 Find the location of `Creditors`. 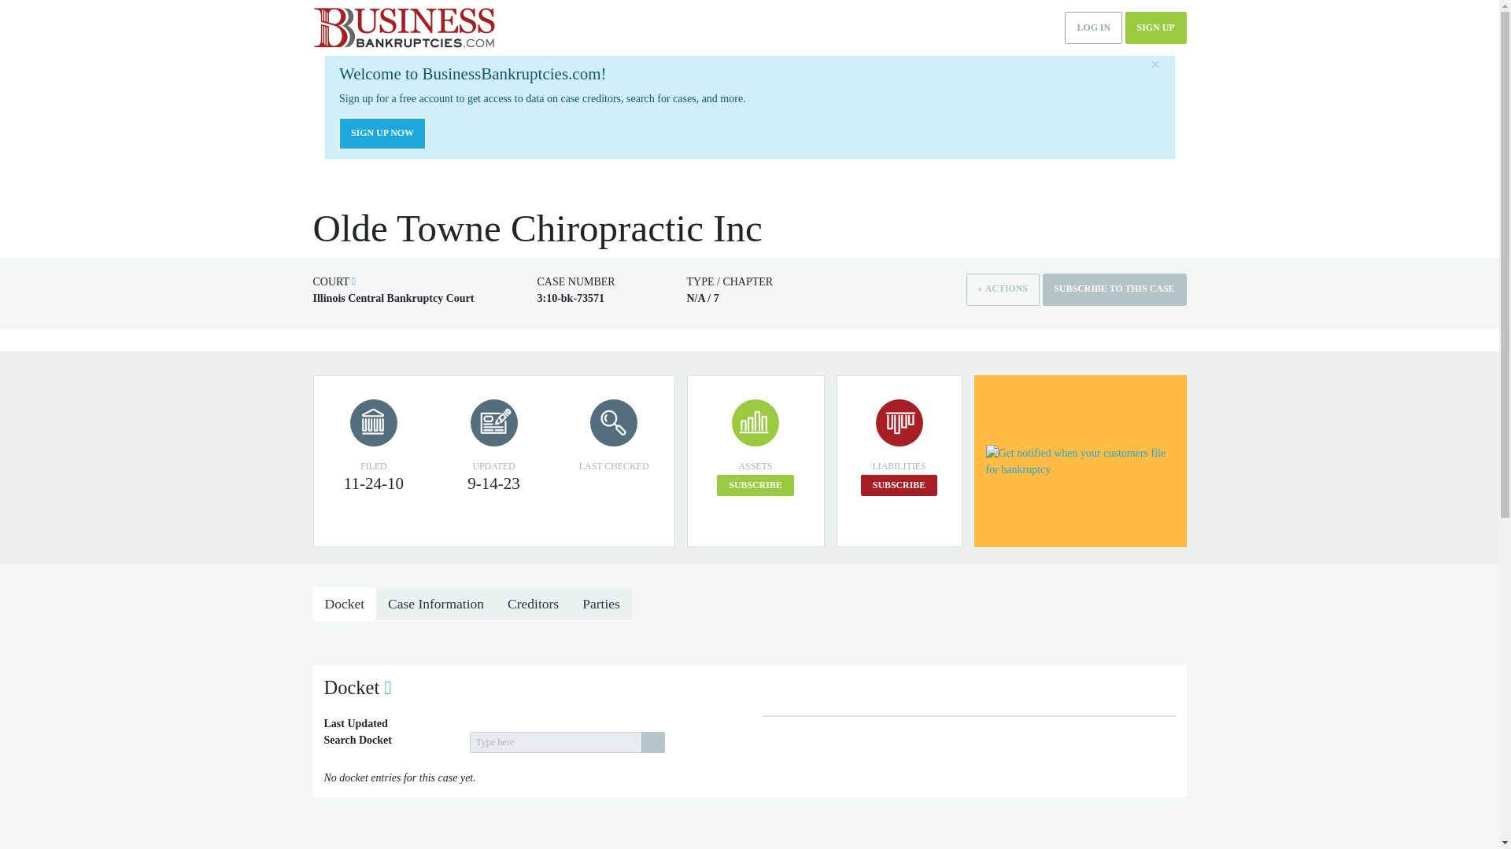

Creditors is located at coordinates (533, 604).